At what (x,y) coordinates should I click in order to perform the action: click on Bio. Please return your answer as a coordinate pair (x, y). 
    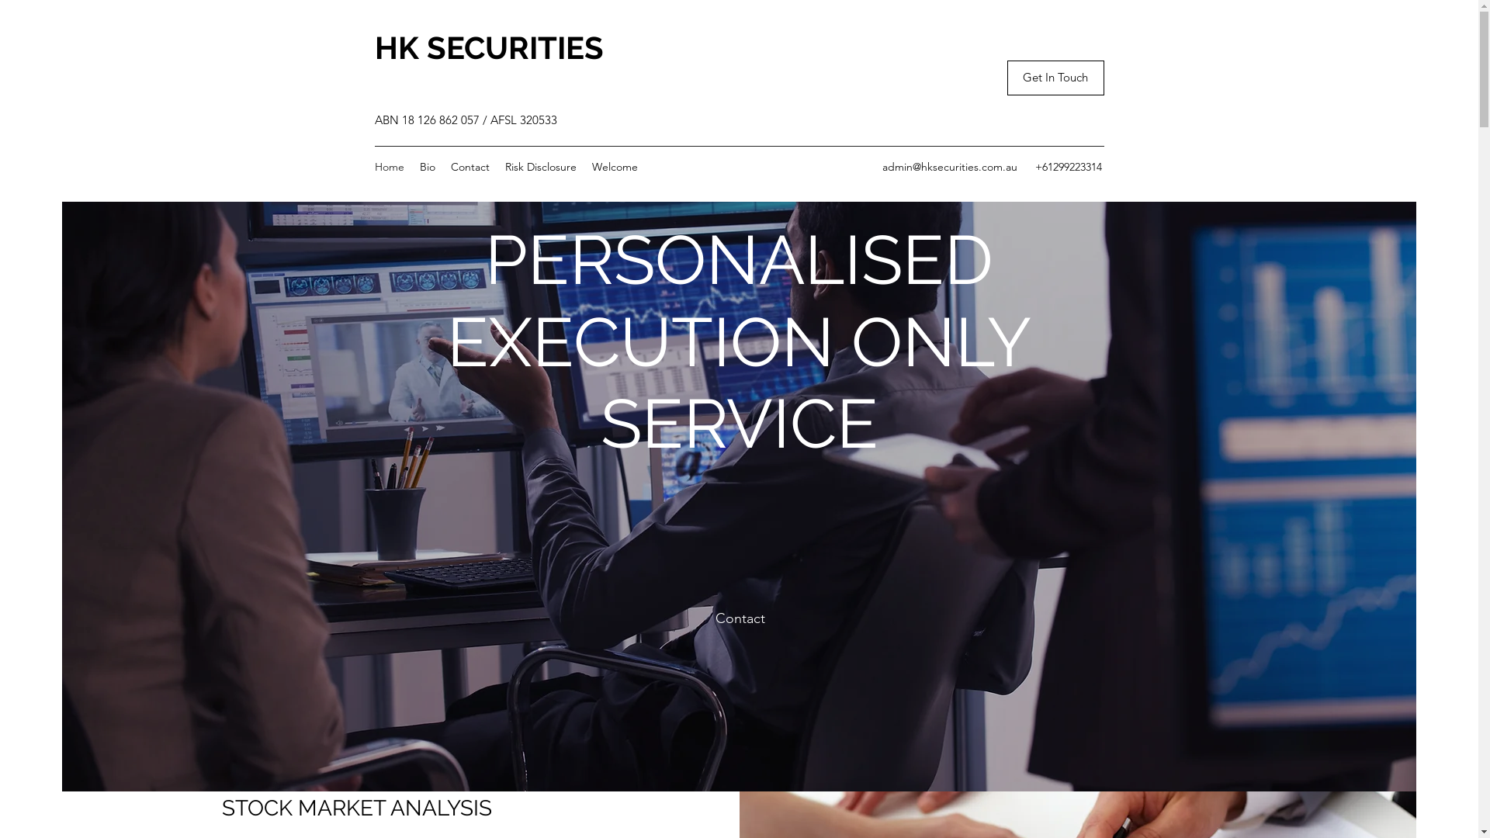
    Looking at the image, I should click on (427, 167).